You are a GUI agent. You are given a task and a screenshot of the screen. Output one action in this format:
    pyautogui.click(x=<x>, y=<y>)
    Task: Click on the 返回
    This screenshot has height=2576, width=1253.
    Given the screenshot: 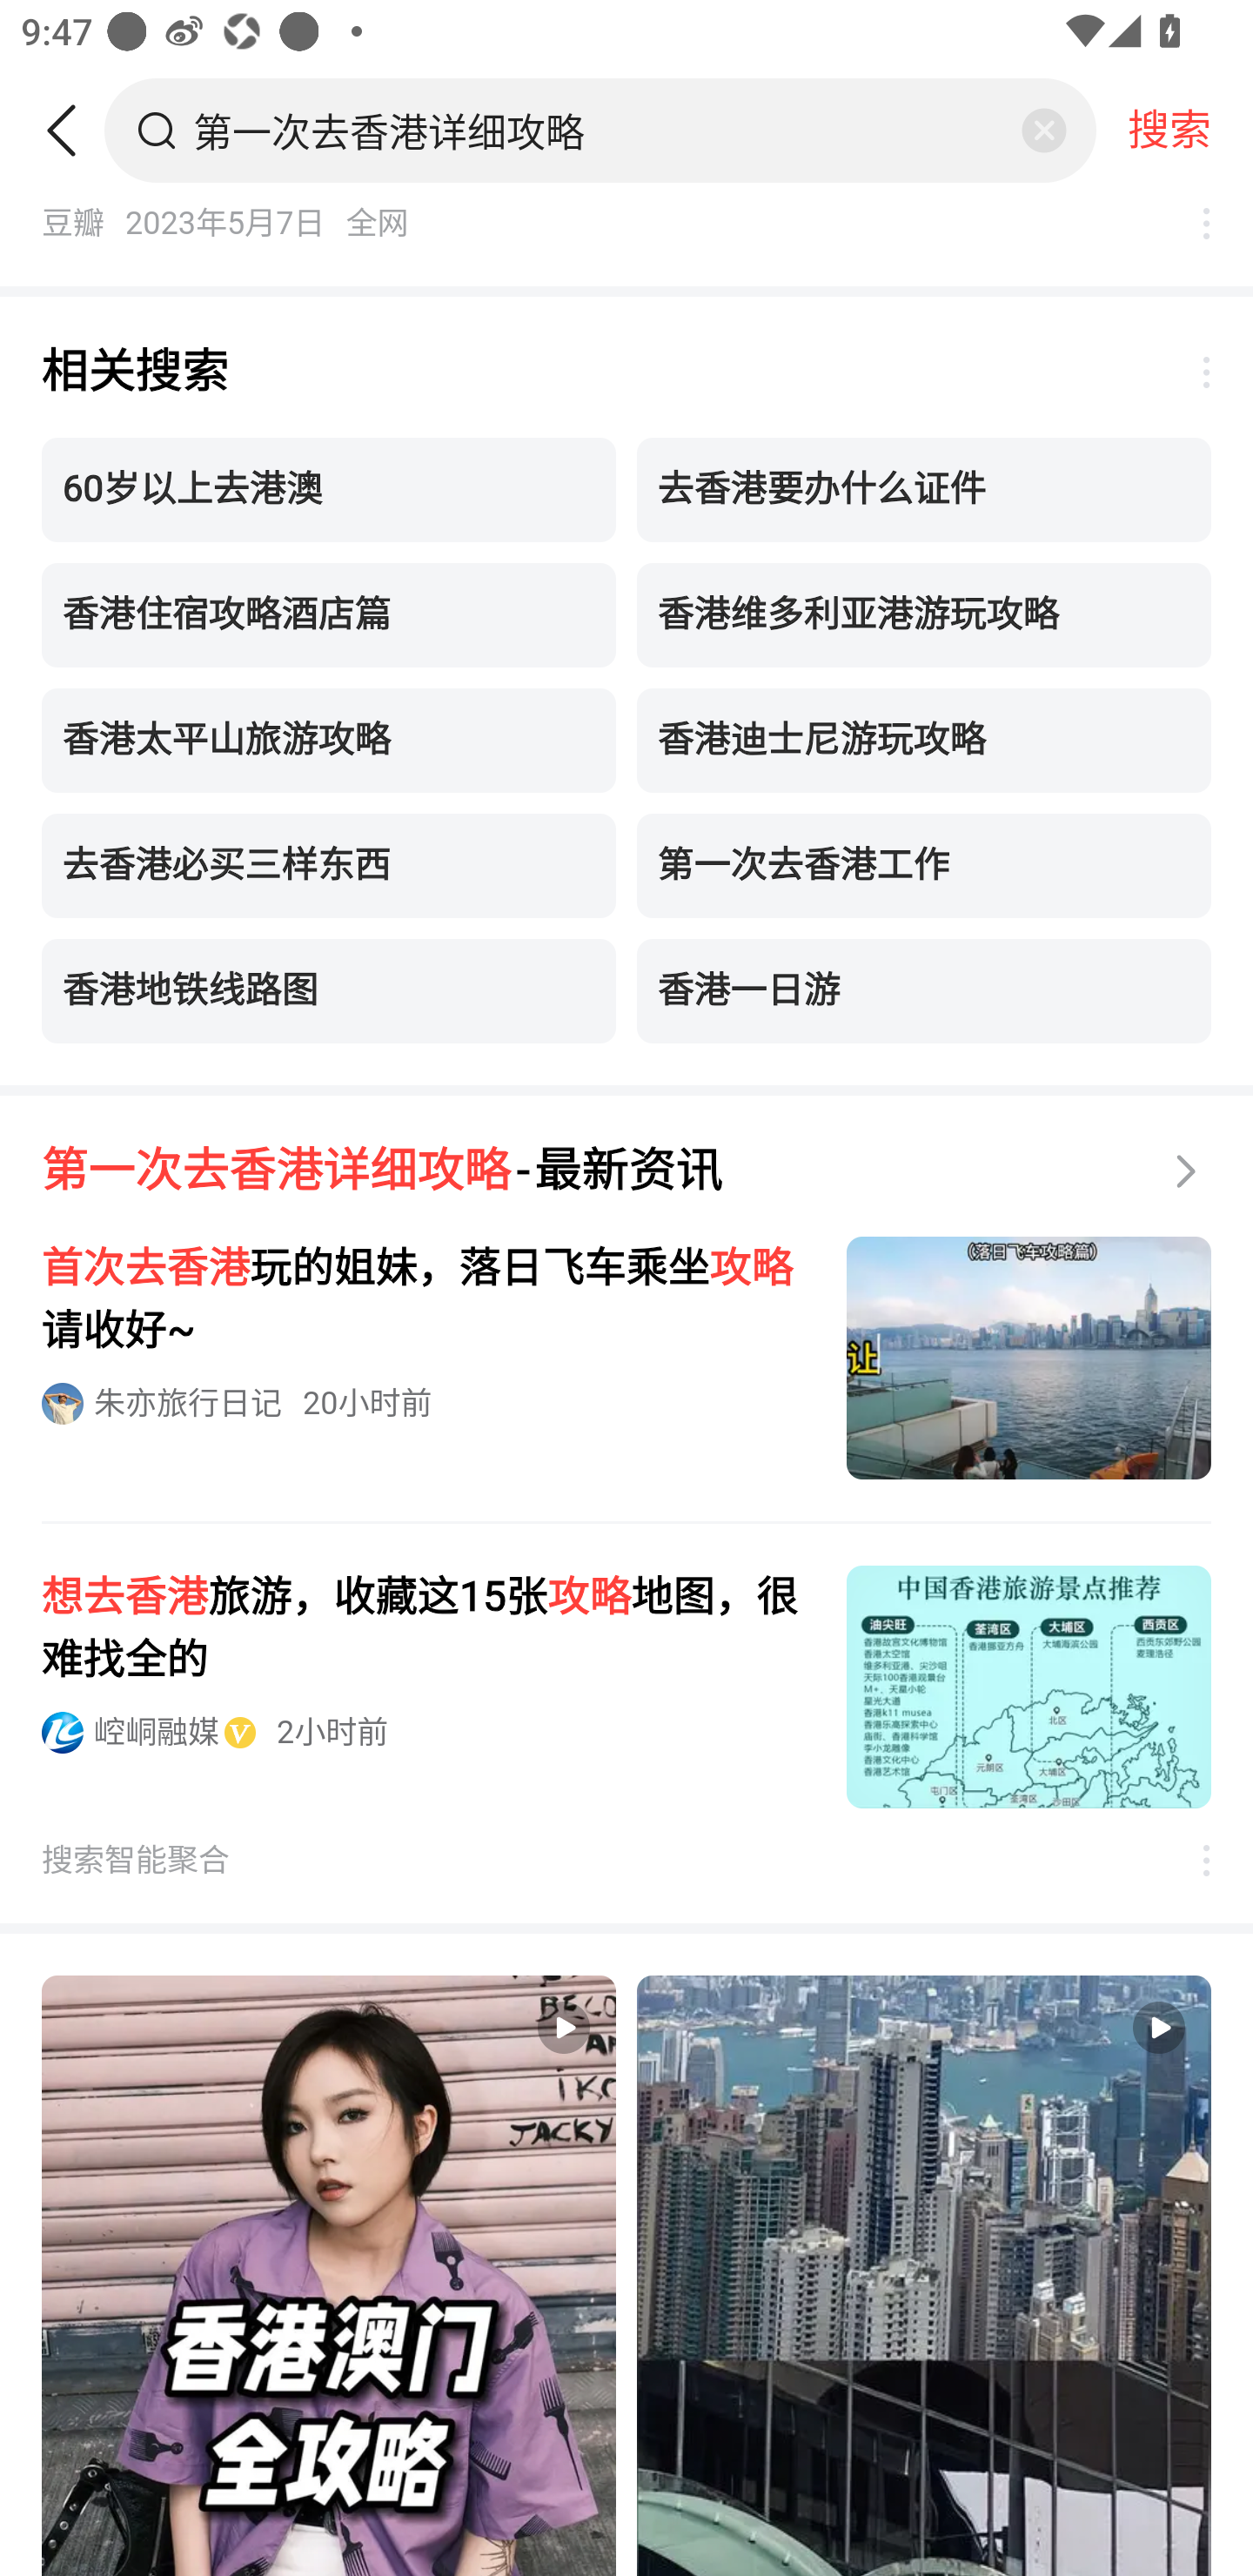 What is the action you would take?
    pyautogui.click(x=72, y=131)
    